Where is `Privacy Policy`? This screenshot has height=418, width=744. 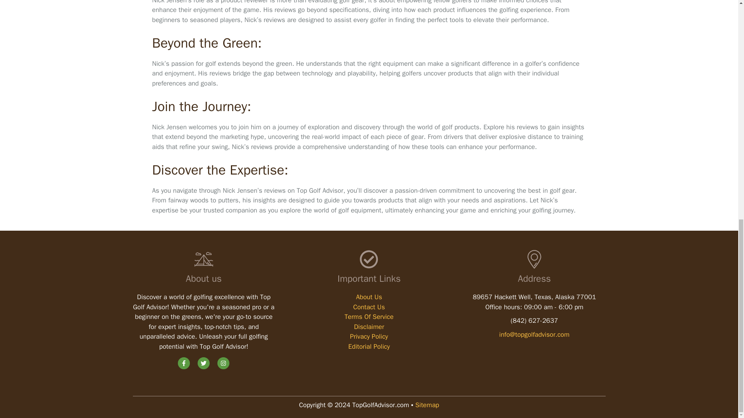 Privacy Policy is located at coordinates (369, 336).